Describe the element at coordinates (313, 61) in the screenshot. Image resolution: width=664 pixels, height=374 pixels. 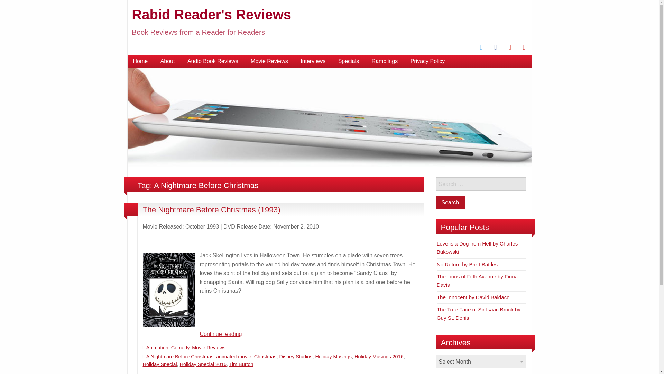
I see `Interviews` at that location.